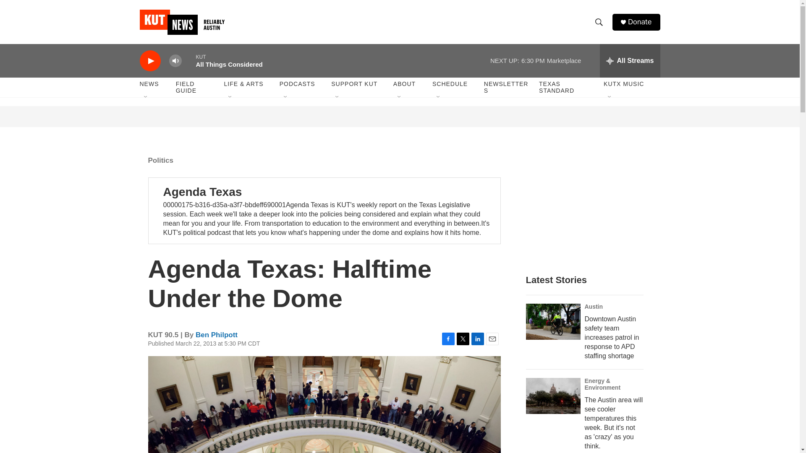 The image size is (806, 453). Describe the element at coordinates (588, 205) in the screenshot. I see `3rd party ad content` at that location.